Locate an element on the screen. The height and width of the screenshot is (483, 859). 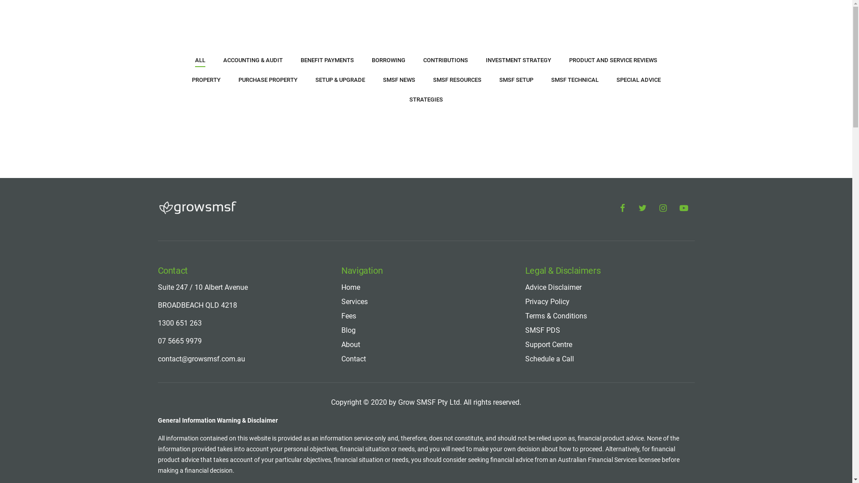
grow-inline-w950 is located at coordinates (197, 85).